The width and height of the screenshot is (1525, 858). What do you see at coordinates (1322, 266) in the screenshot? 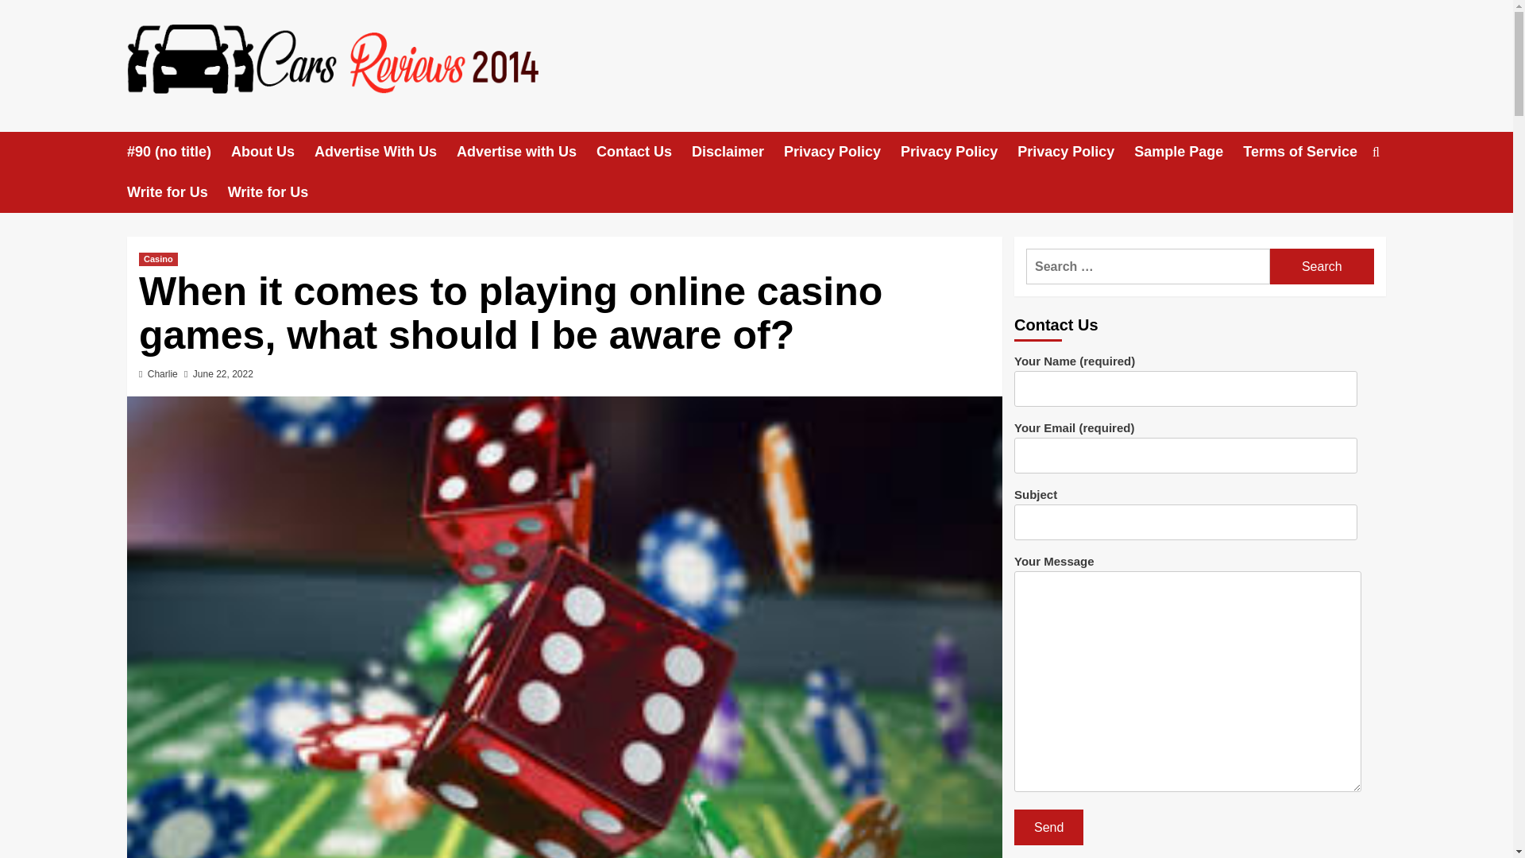
I see `Search` at bounding box center [1322, 266].